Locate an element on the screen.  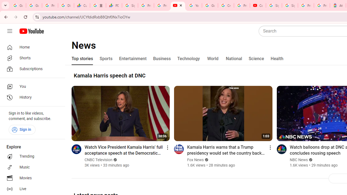
Action menu is located at coordinates (270, 147).